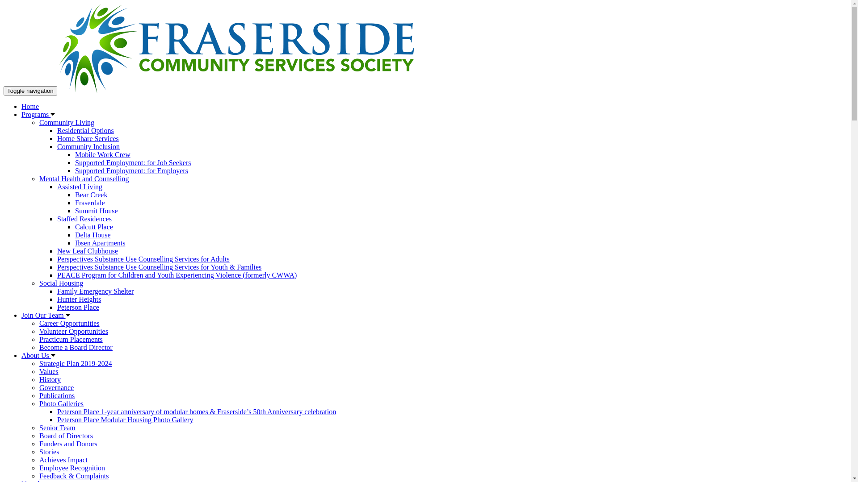  What do you see at coordinates (143, 259) in the screenshot?
I see `Perspectives Substance Use Counselling Services for Adults` at bounding box center [143, 259].